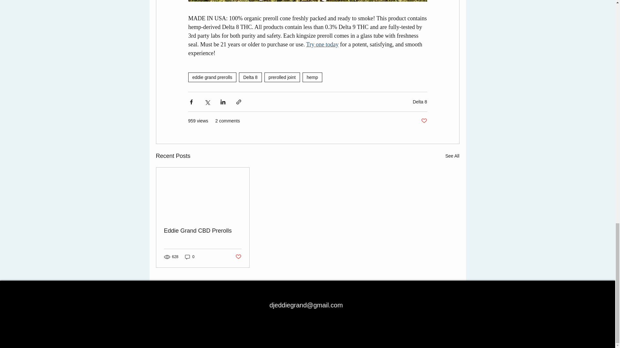  I want to click on hemp, so click(312, 77).